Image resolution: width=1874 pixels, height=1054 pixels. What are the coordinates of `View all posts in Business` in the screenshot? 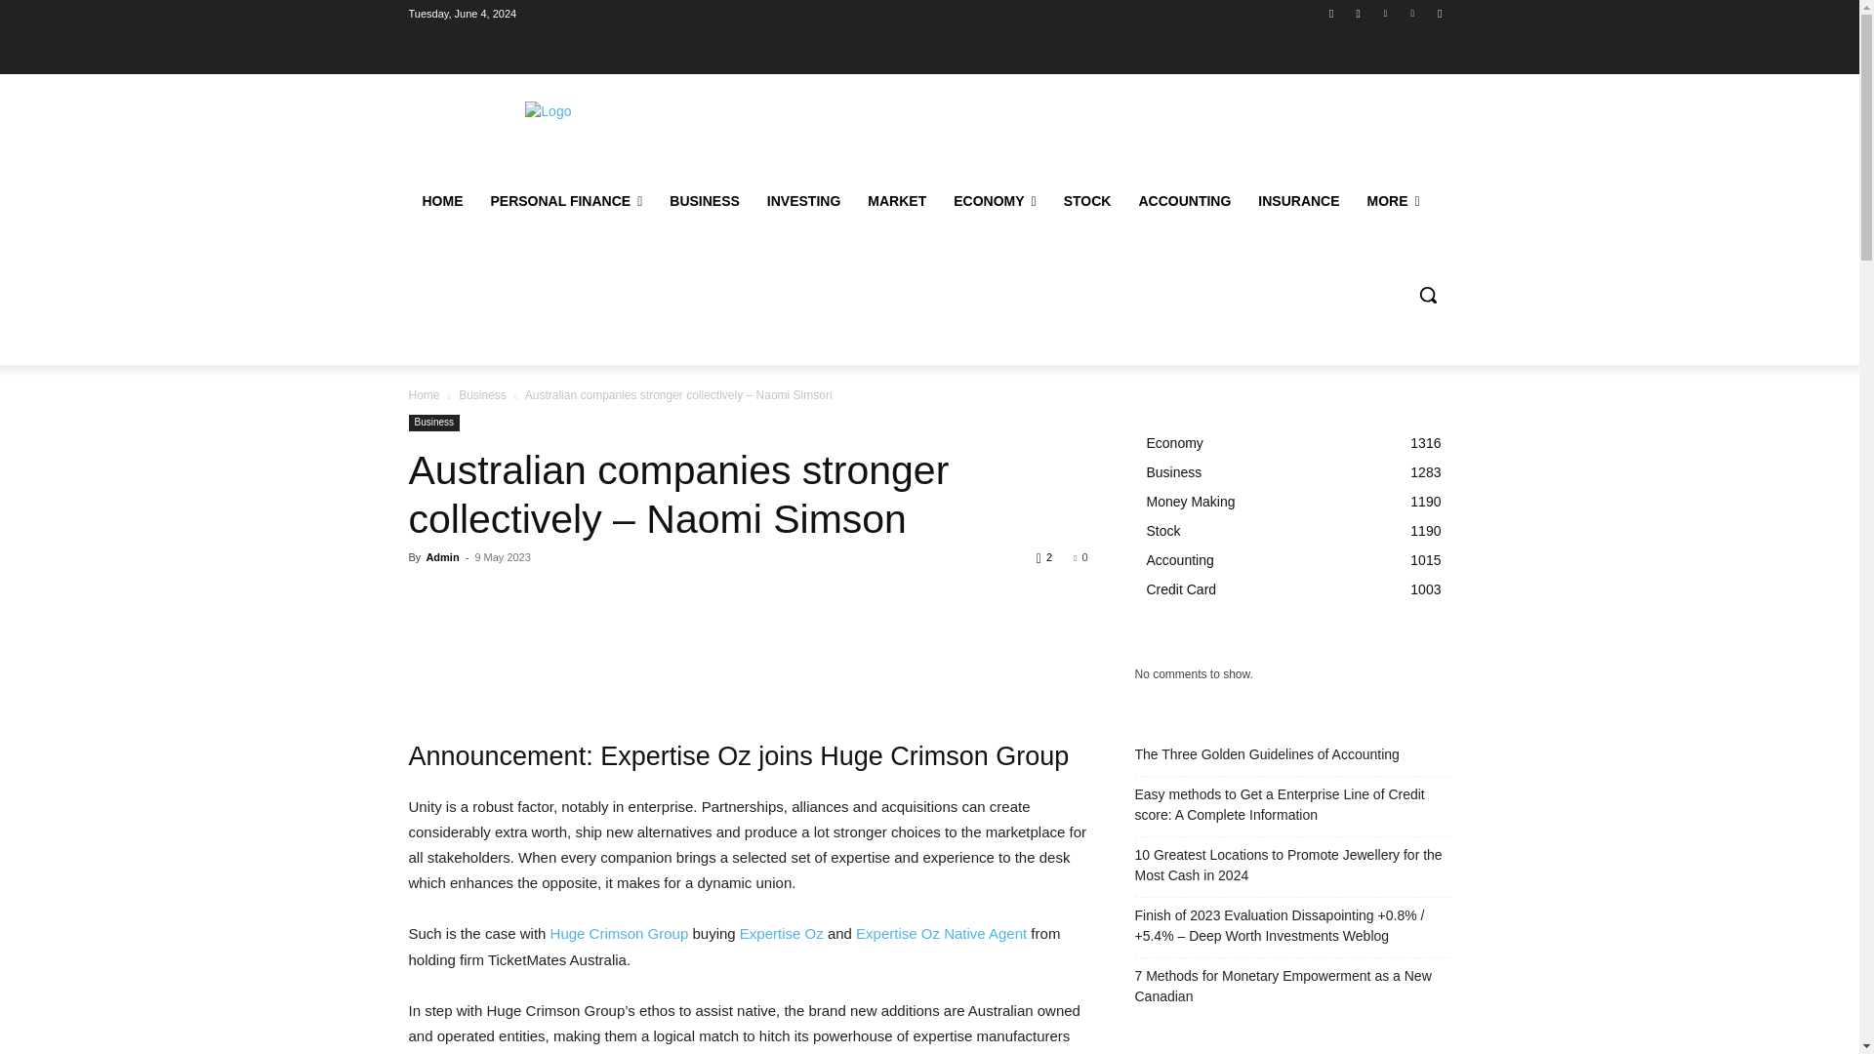 It's located at (482, 394).